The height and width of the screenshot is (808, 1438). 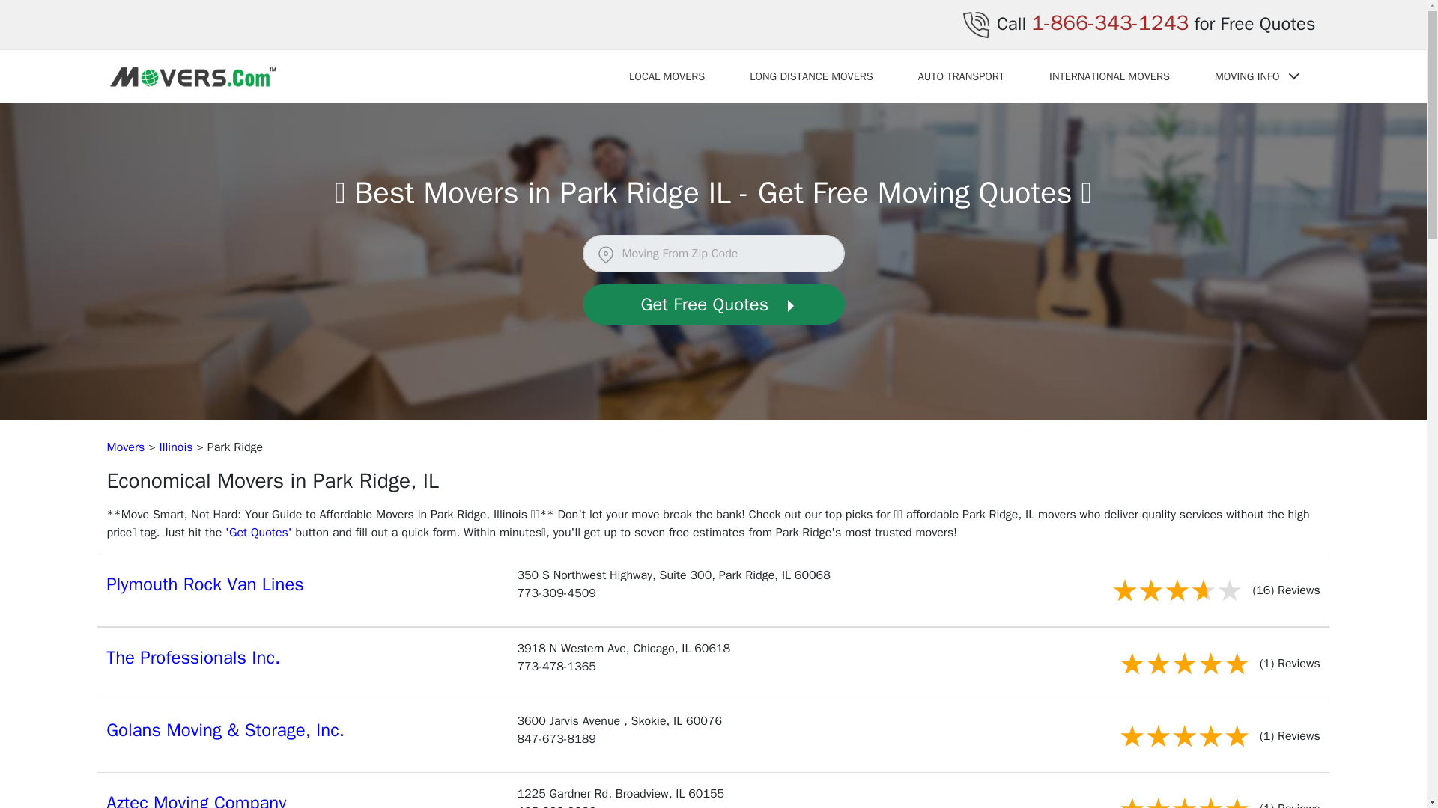 I want to click on 5.0, so click(x=1183, y=799).